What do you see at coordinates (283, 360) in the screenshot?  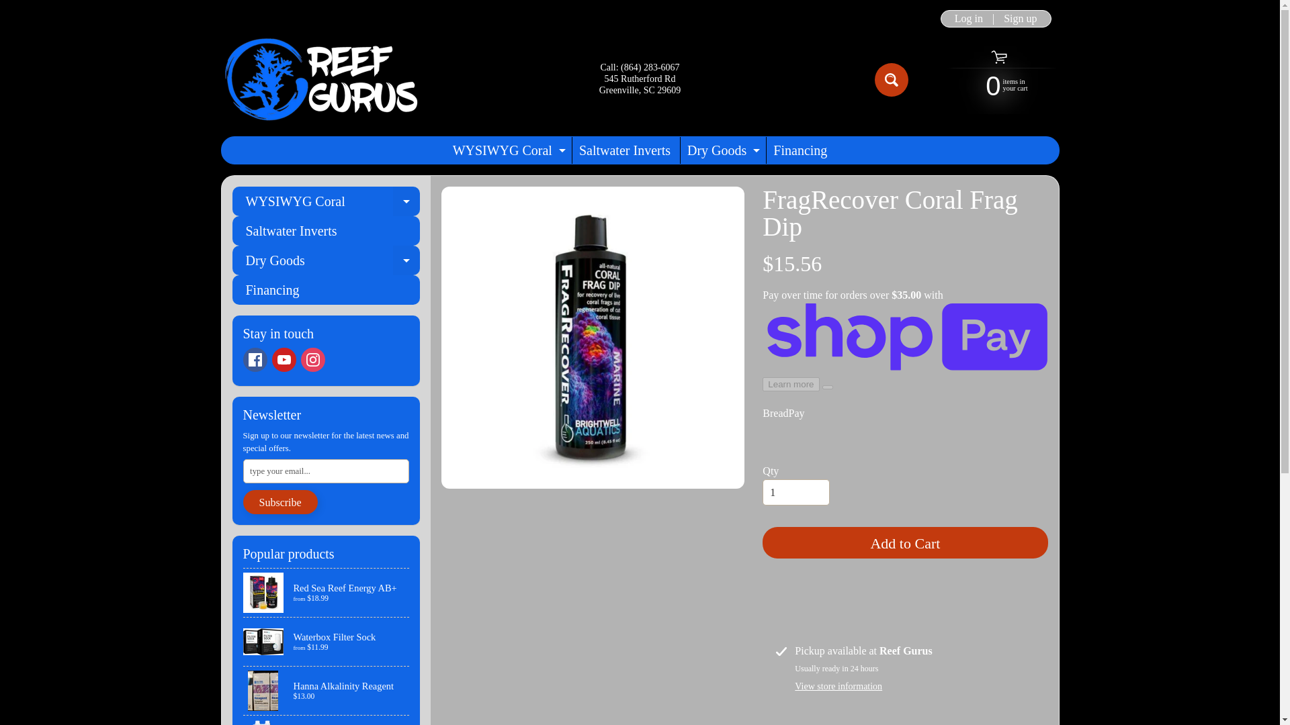 I see `Skip to content` at bounding box center [283, 360].